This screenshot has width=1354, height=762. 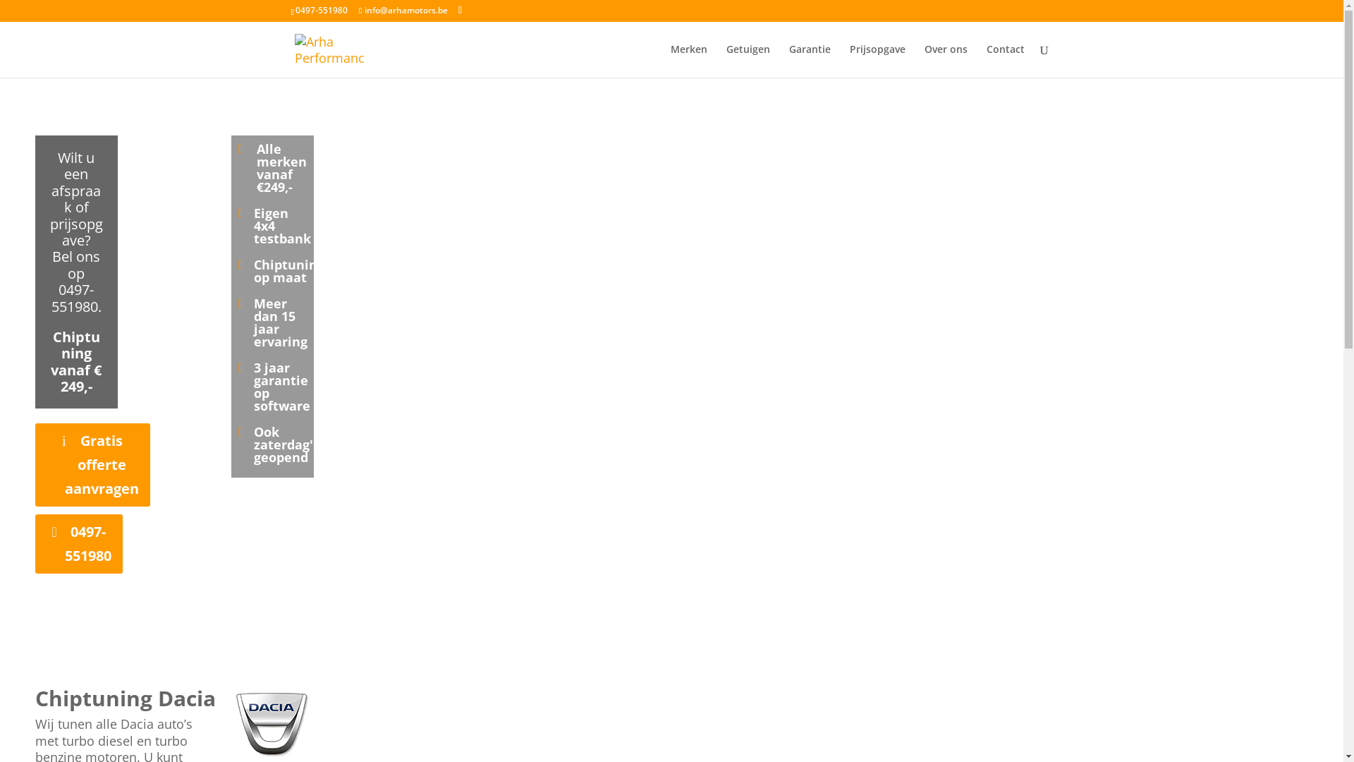 I want to click on Getuigen, so click(x=748, y=61).